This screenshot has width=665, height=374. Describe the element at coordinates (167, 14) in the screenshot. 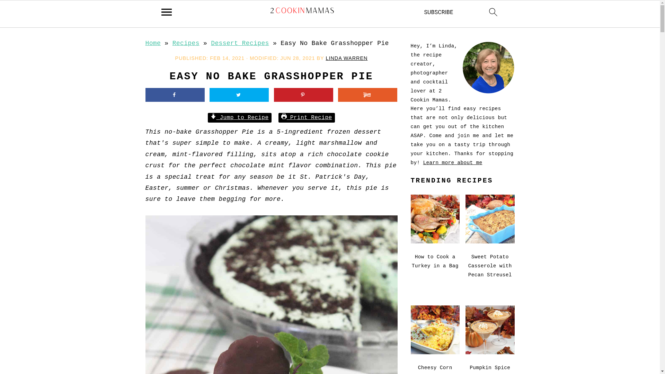

I see `menu icon` at that location.